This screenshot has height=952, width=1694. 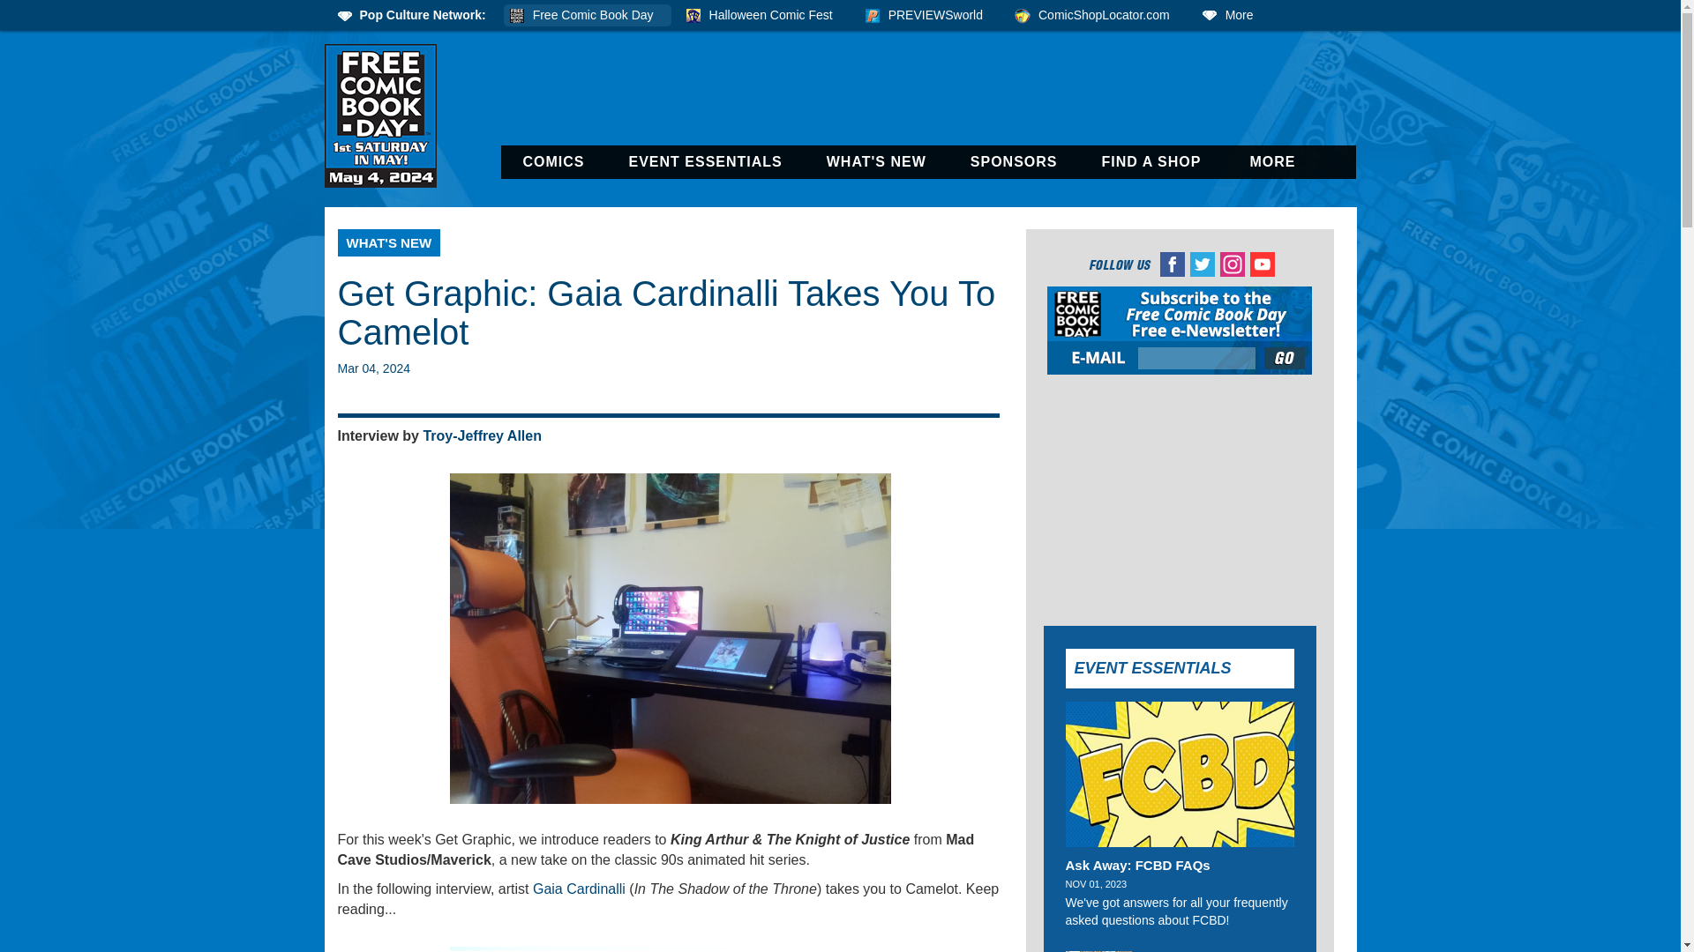 What do you see at coordinates (930, 16) in the screenshot?
I see `PREVIEWSworld` at bounding box center [930, 16].